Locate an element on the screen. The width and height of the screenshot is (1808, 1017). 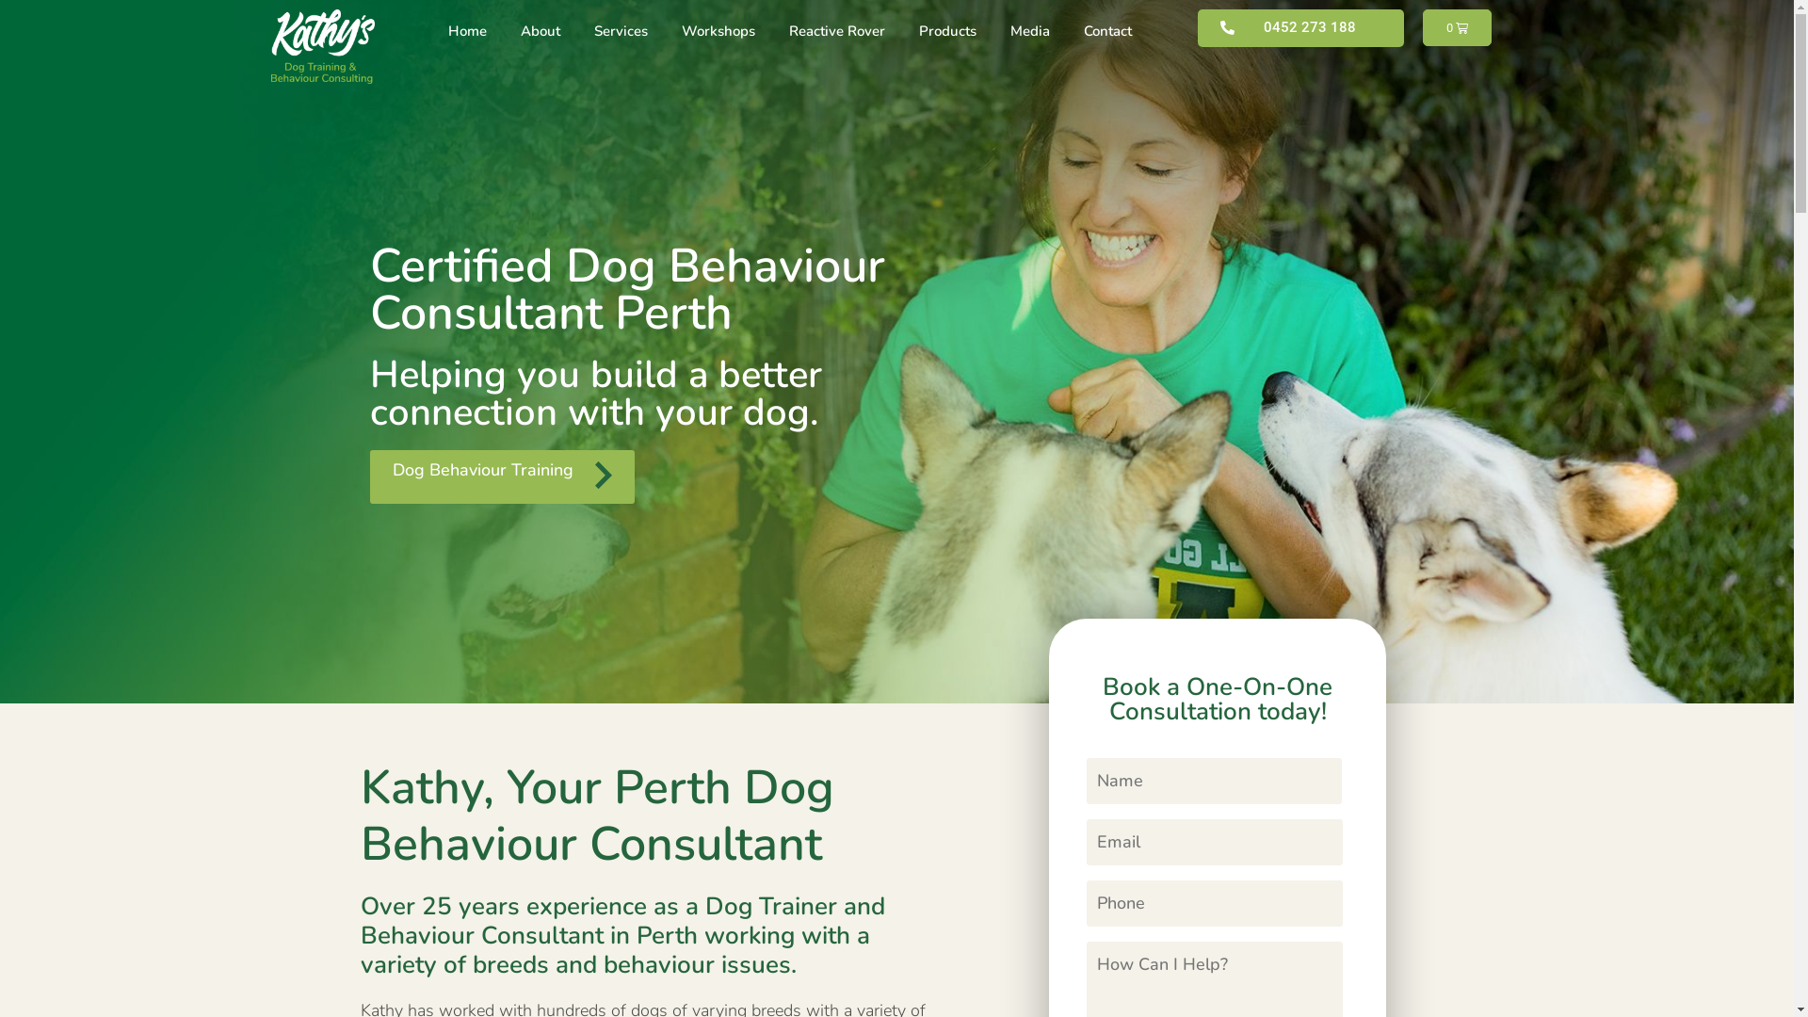
Contact is located at coordinates (1107, 31).